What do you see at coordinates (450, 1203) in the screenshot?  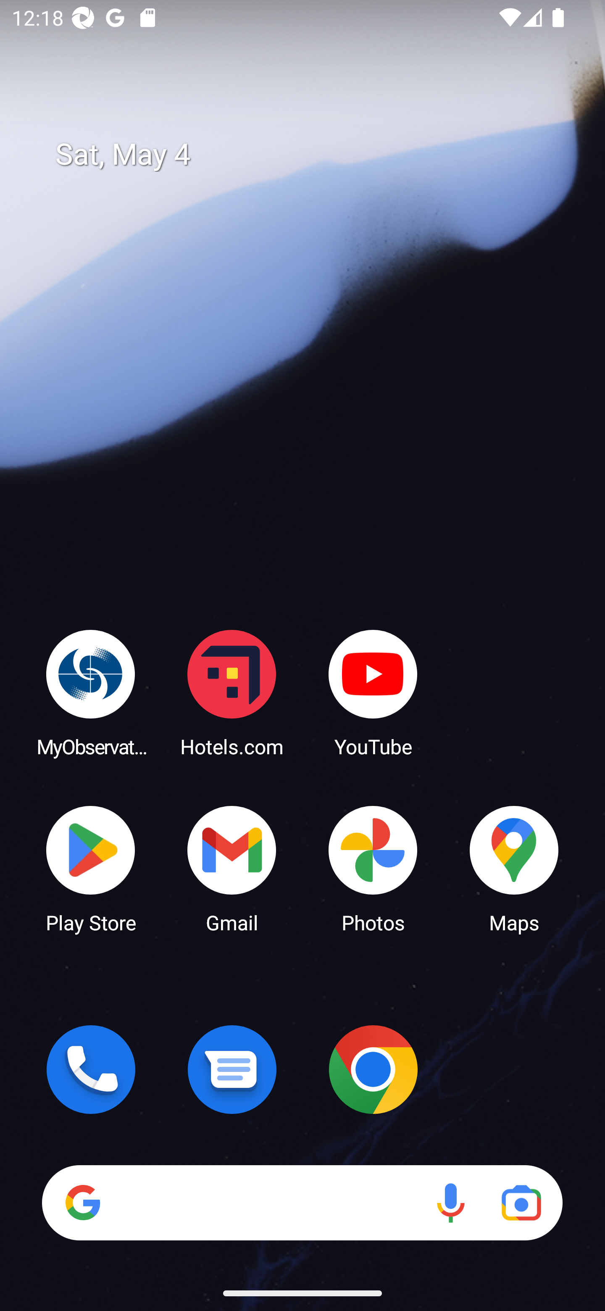 I see `Voice search` at bounding box center [450, 1203].